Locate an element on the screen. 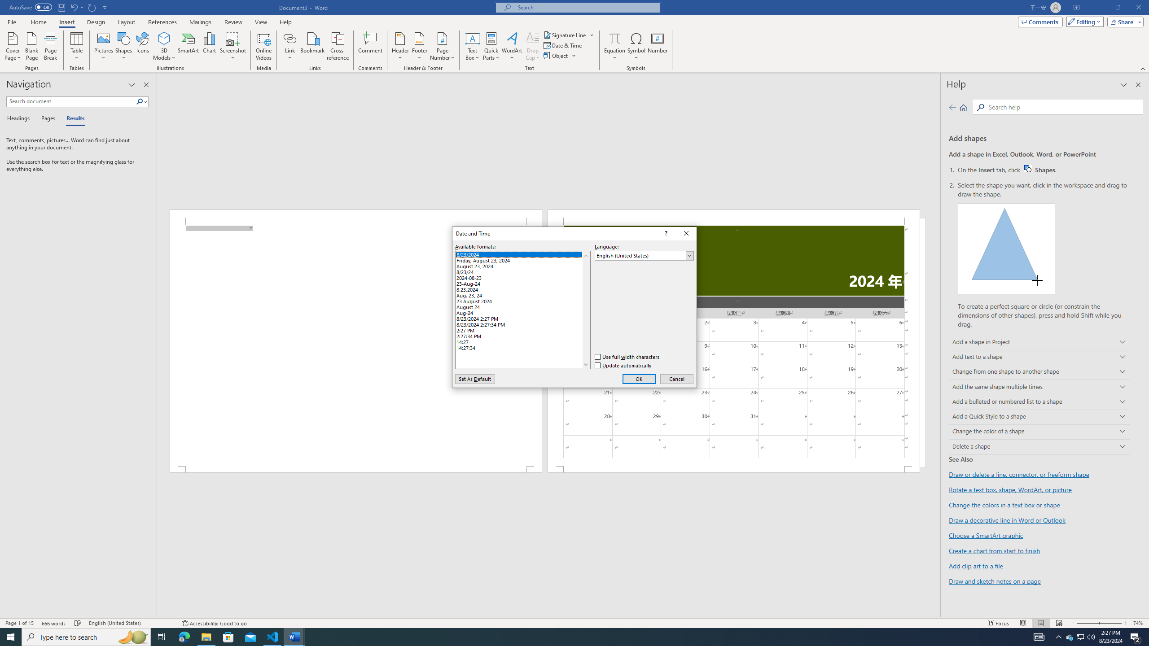  Start is located at coordinates (11, 637).